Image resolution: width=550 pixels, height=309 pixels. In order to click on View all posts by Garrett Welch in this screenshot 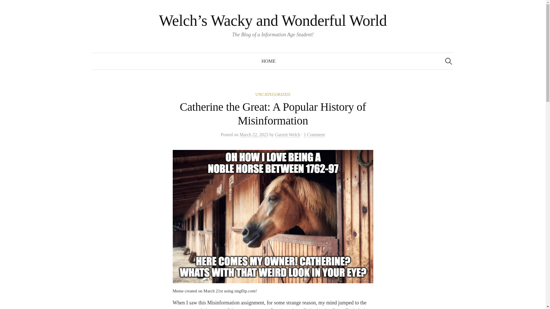, I will do `click(288, 134)`.